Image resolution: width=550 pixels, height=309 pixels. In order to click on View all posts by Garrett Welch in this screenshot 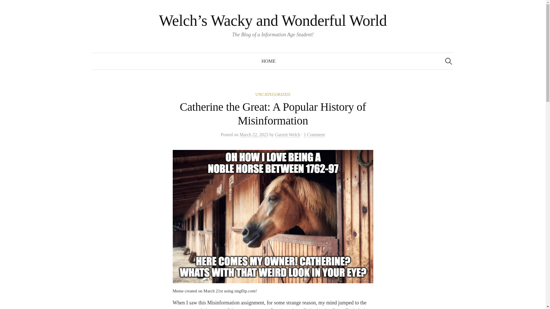, I will do `click(288, 134)`.